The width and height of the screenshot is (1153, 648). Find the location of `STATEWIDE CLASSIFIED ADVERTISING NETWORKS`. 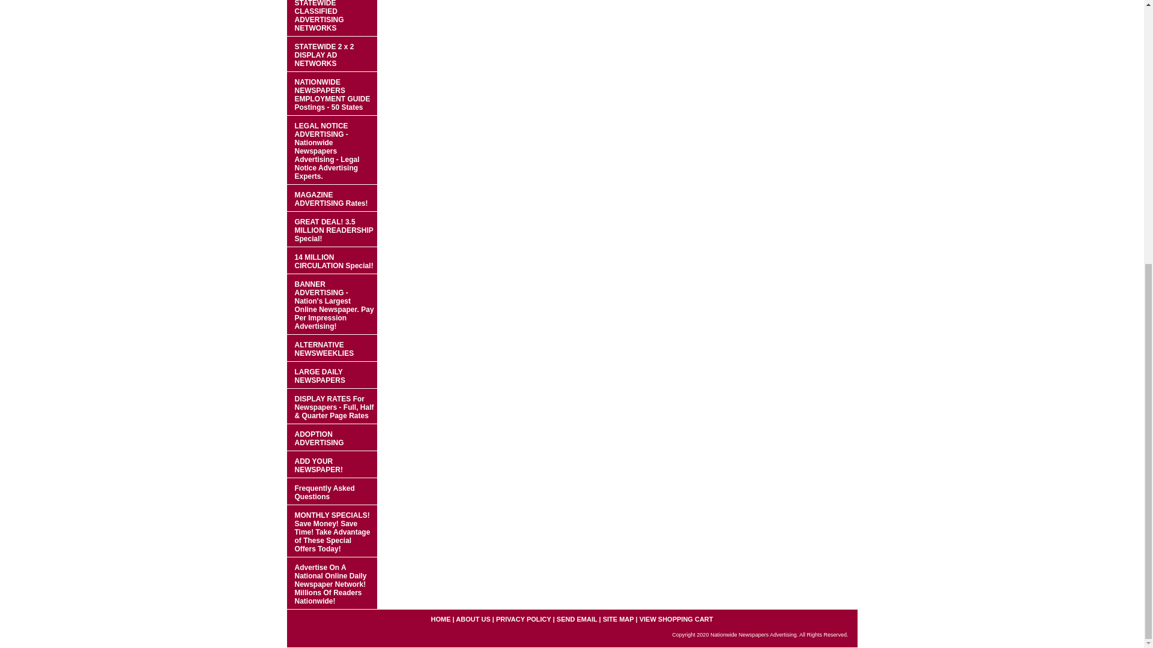

STATEWIDE CLASSIFIED ADVERTISING NETWORKS is located at coordinates (331, 18).